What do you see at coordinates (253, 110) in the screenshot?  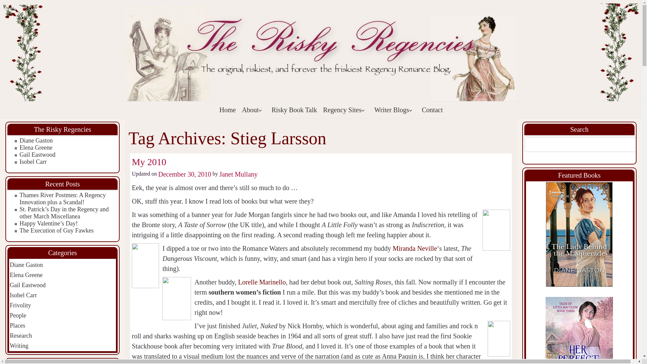 I see `About` at bounding box center [253, 110].